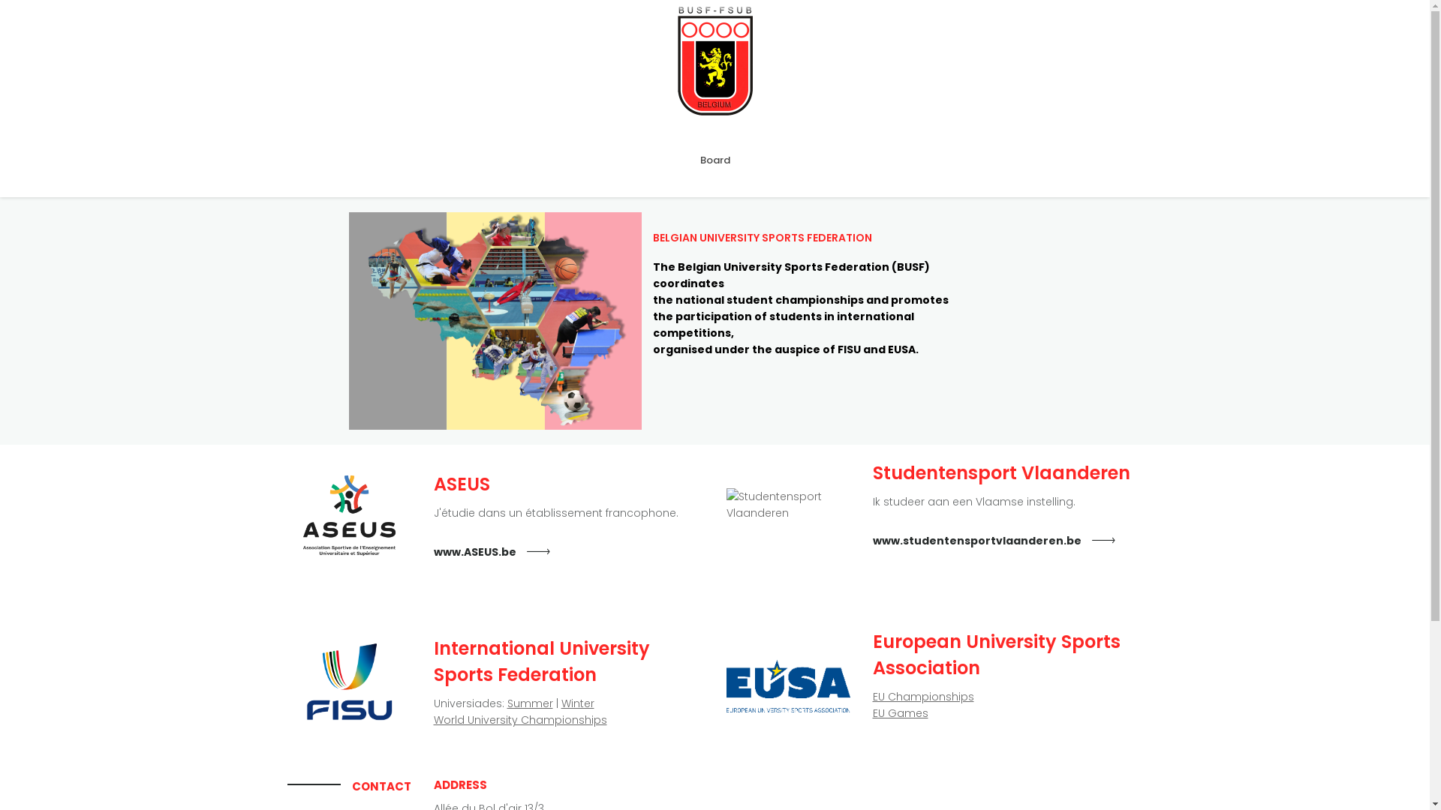  What do you see at coordinates (714, 160) in the screenshot?
I see `Board` at bounding box center [714, 160].